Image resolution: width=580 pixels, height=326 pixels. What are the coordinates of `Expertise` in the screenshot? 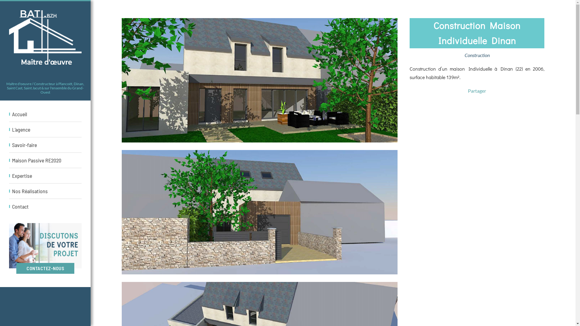 It's located at (45, 176).